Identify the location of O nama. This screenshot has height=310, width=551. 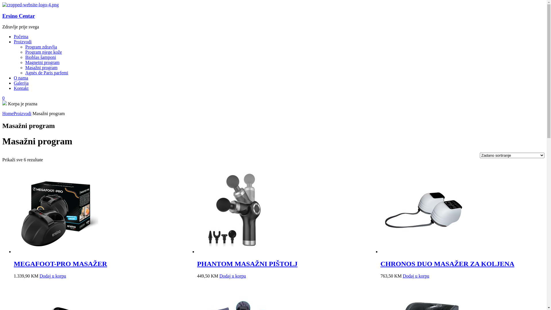
(21, 78).